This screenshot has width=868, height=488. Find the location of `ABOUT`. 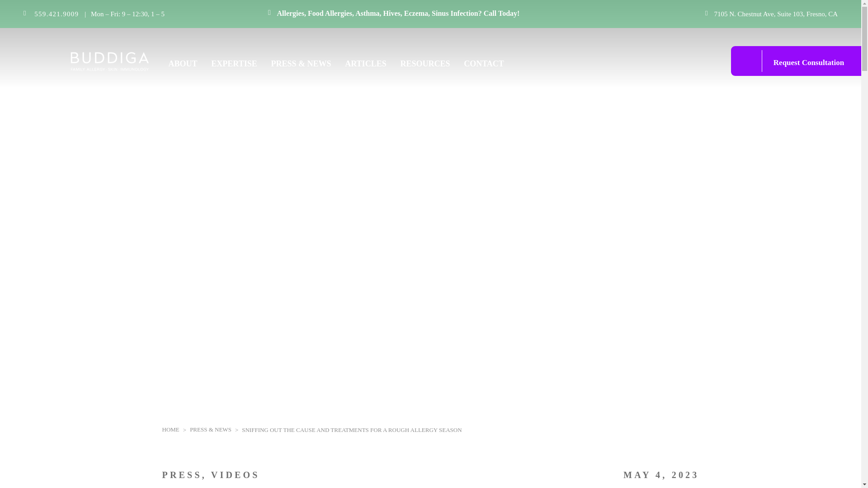

ABOUT is located at coordinates (183, 65).